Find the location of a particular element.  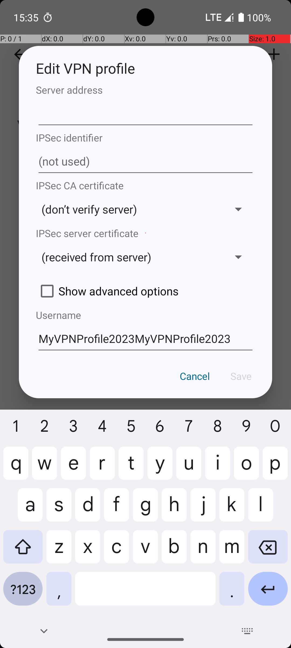

IPSec server certificate is located at coordinates (145, 233).